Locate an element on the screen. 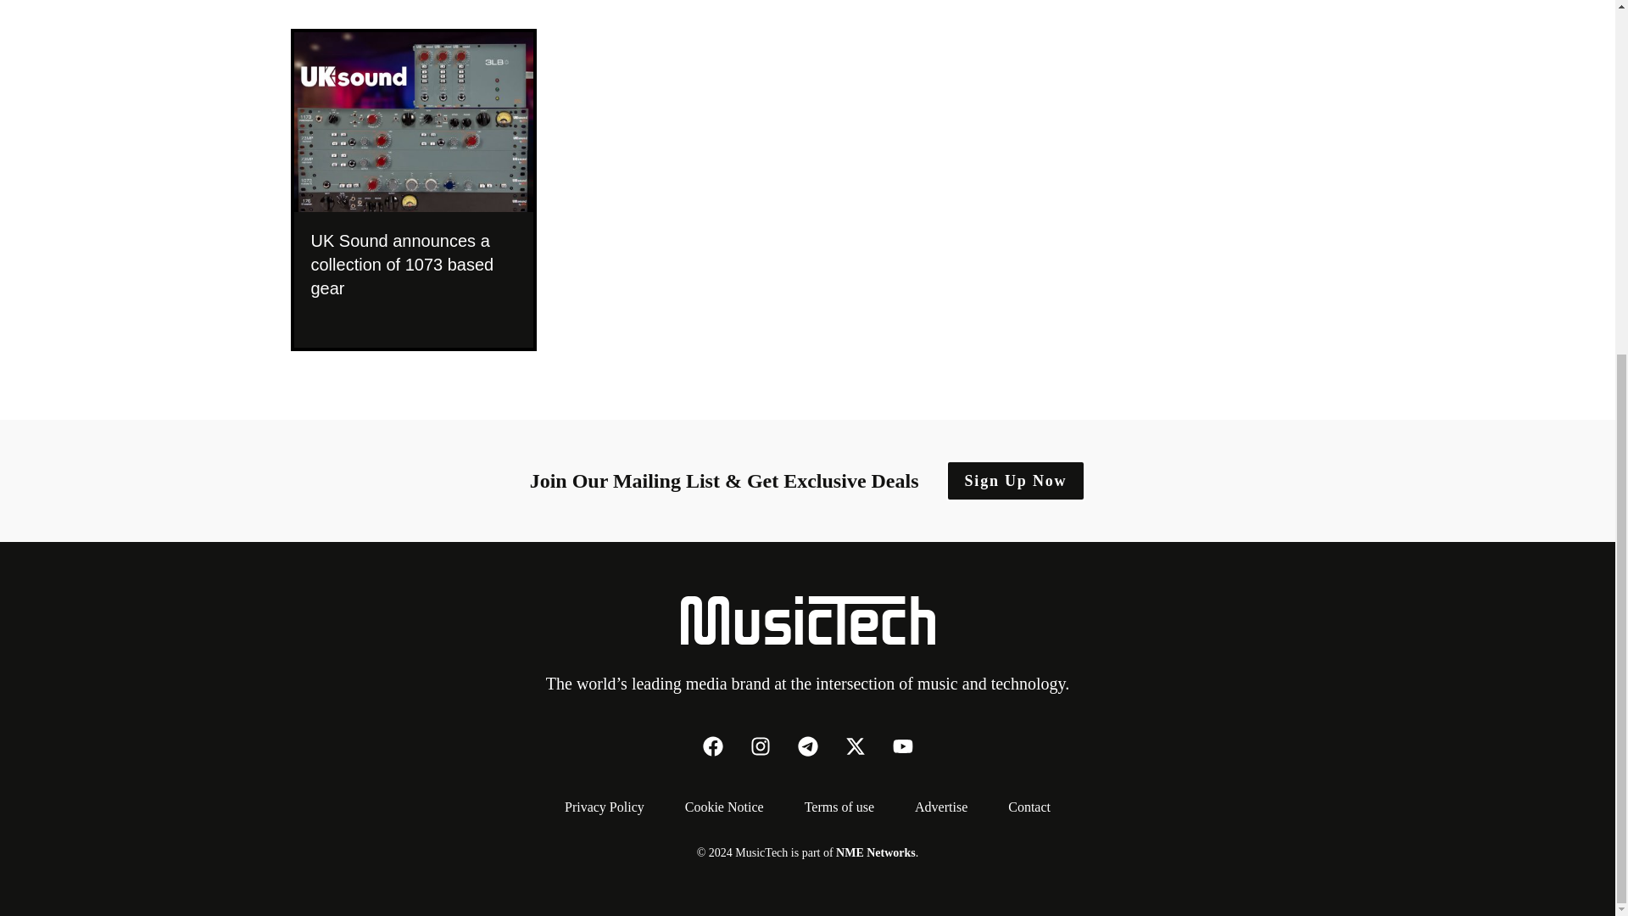  Cookie Notice is located at coordinates (724, 807).